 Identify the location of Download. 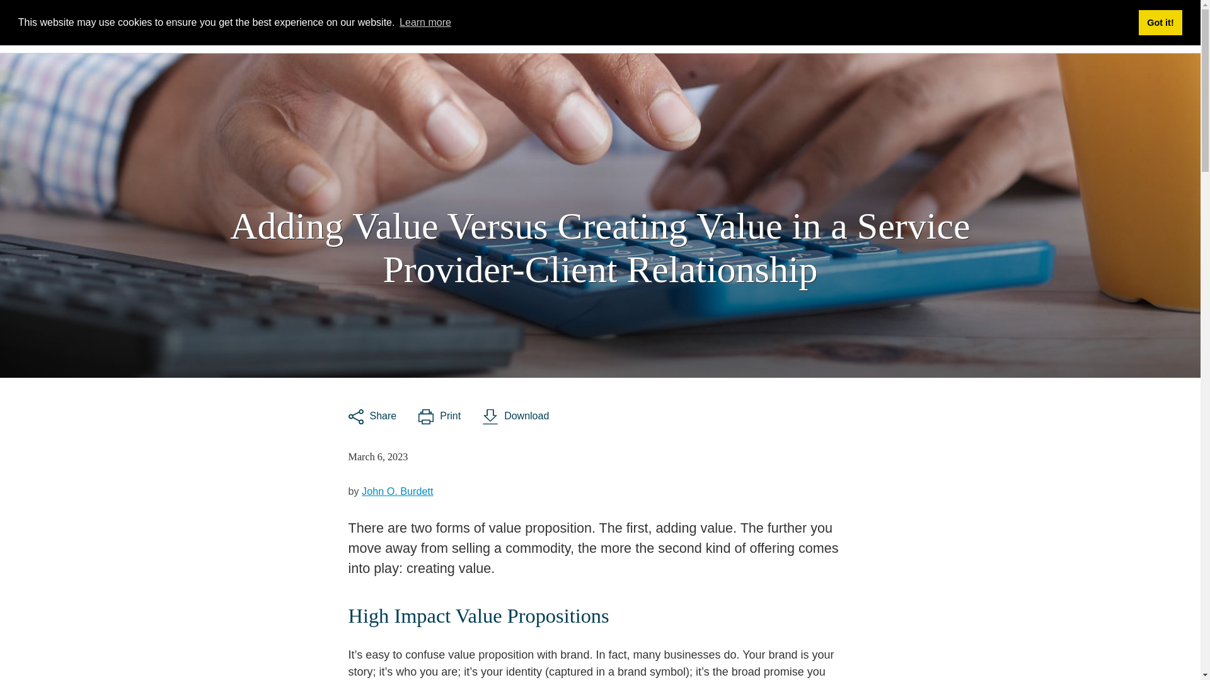
(516, 417).